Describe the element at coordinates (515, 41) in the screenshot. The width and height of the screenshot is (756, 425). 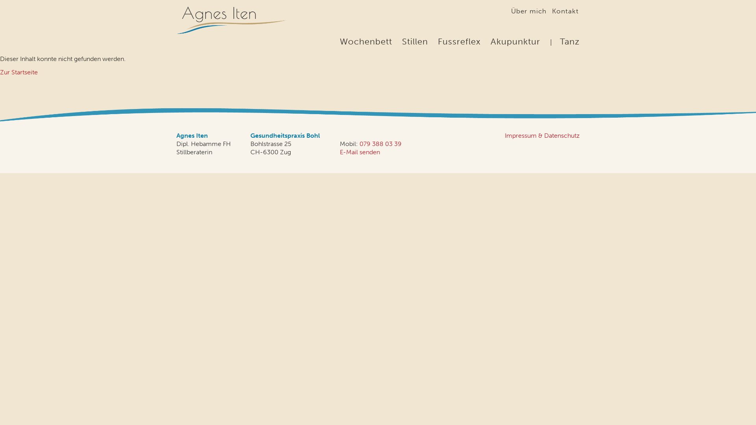
I see `Akupunktur` at that location.